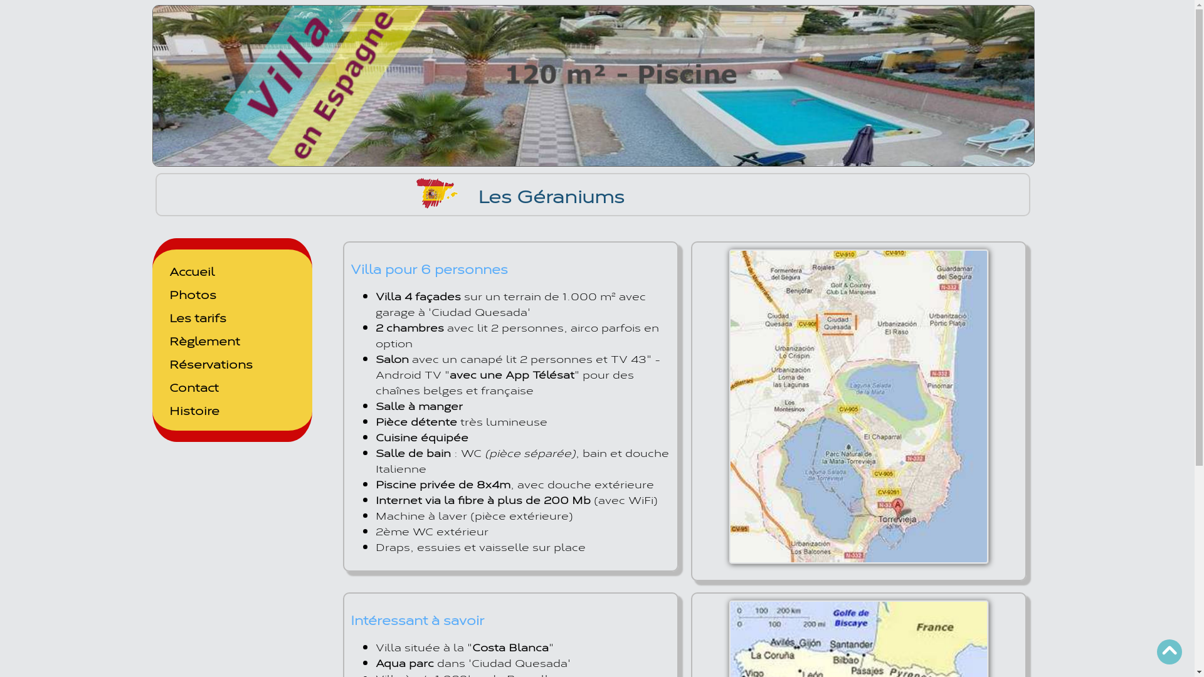 The width and height of the screenshot is (1204, 677). What do you see at coordinates (193, 294) in the screenshot?
I see `Photos` at bounding box center [193, 294].